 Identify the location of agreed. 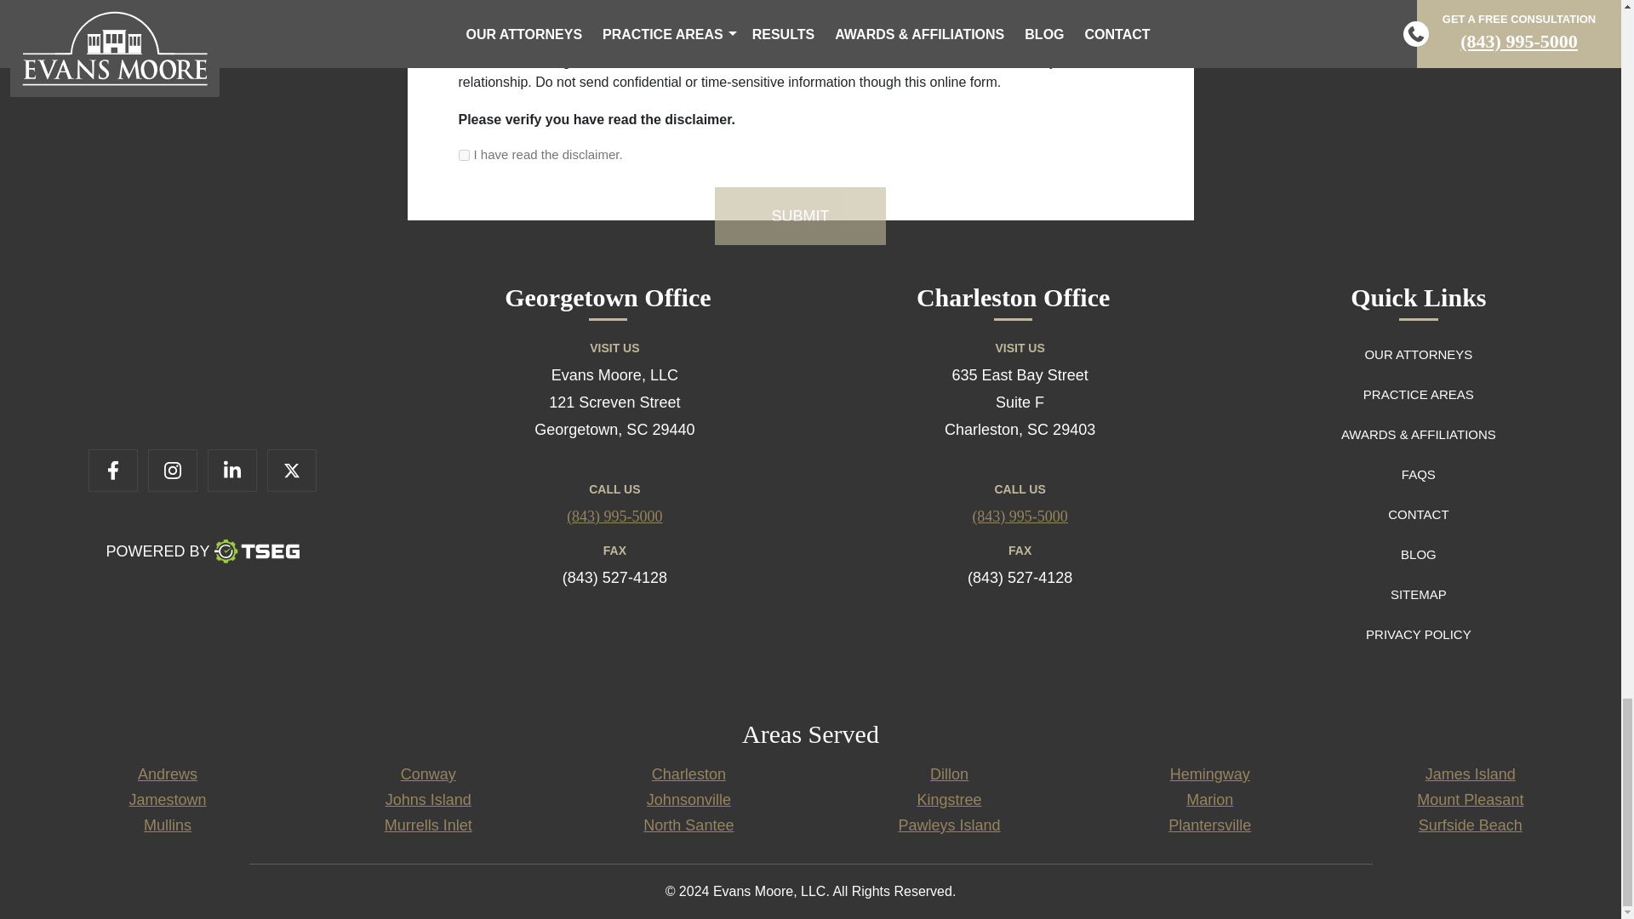
(463, 155).